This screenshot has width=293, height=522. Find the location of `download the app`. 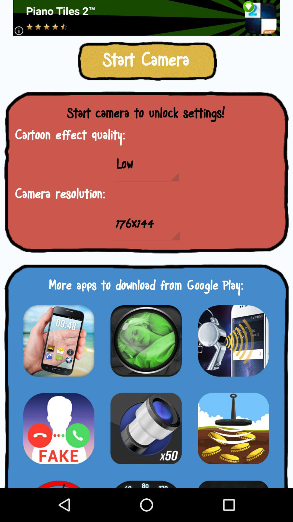

download the app is located at coordinates (233, 428).